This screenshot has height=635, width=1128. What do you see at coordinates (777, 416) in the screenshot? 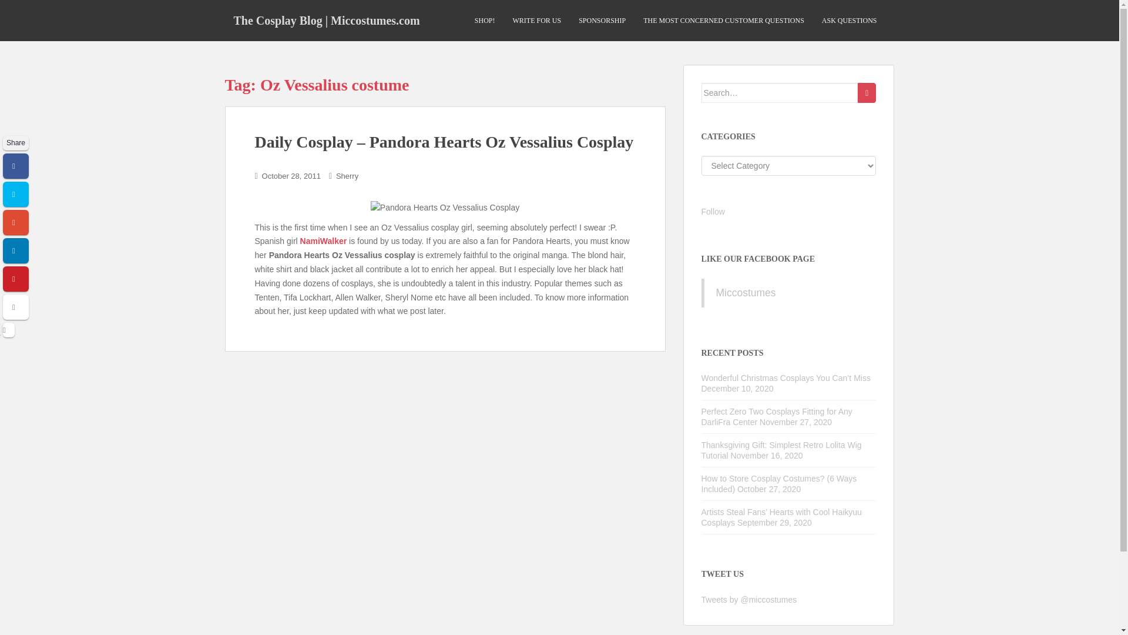
I see `Perfect Zero Two Cosplays Fitting for Any DarliFra Center` at bounding box center [777, 416].